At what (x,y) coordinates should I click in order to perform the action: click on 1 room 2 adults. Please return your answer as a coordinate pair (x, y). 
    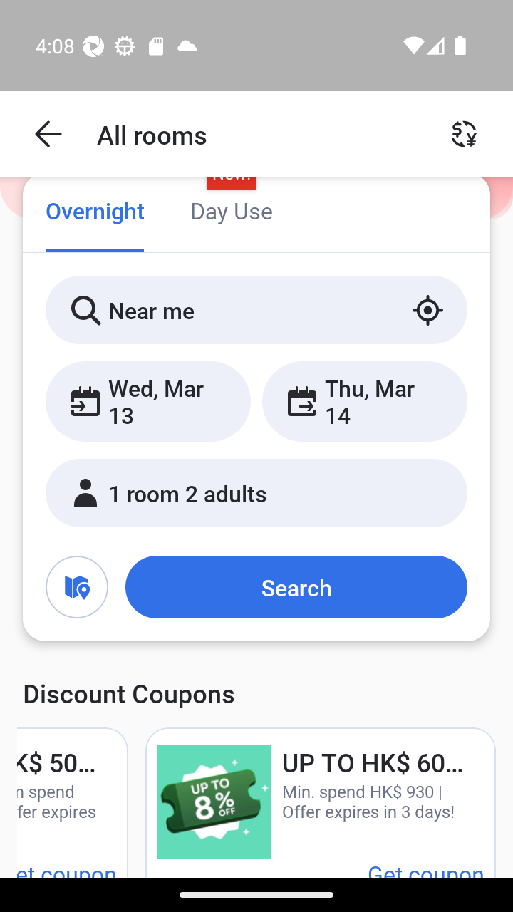
    Looking at the image, I should click on (256, 492).